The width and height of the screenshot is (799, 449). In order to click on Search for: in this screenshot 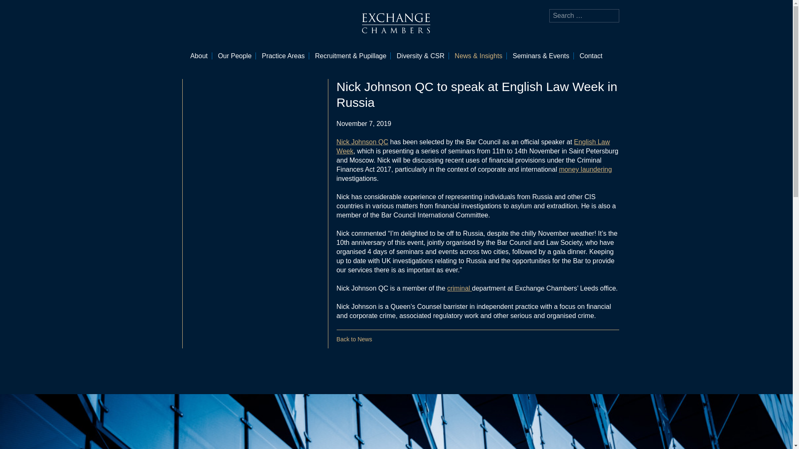, I will do `click(584, 16)`.